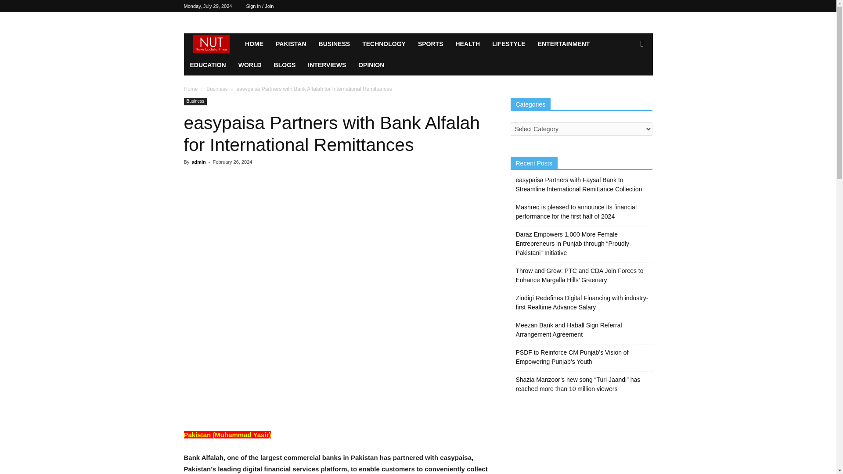  What do you see at coordinates (208, 65) in the screenshot?
I see `EDUCATION` at bounding box center [208, 65].